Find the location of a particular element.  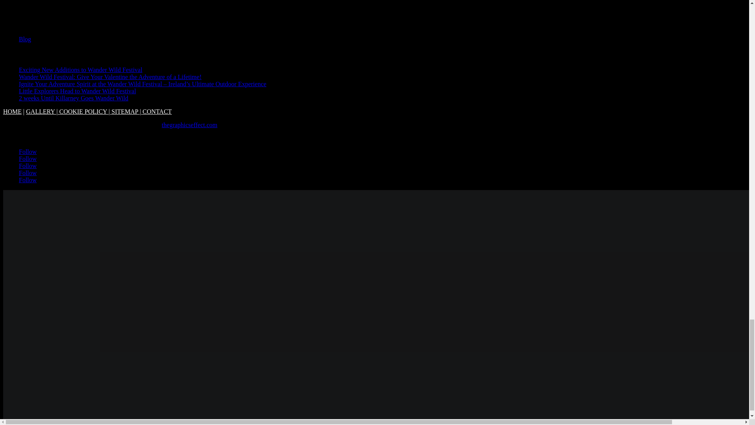

Exciting New Additions to Wander Wild Festival is located at coordinates (81, 69).